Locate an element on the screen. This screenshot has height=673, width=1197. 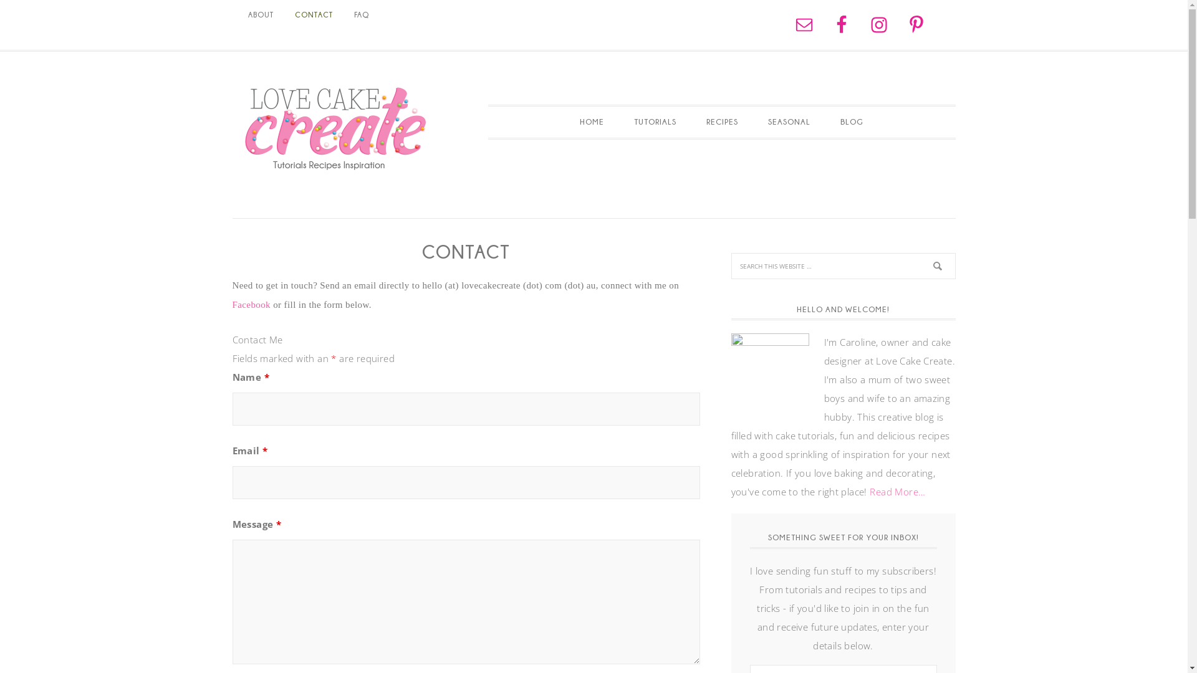
FAQ is located at coordinates (361, 15).